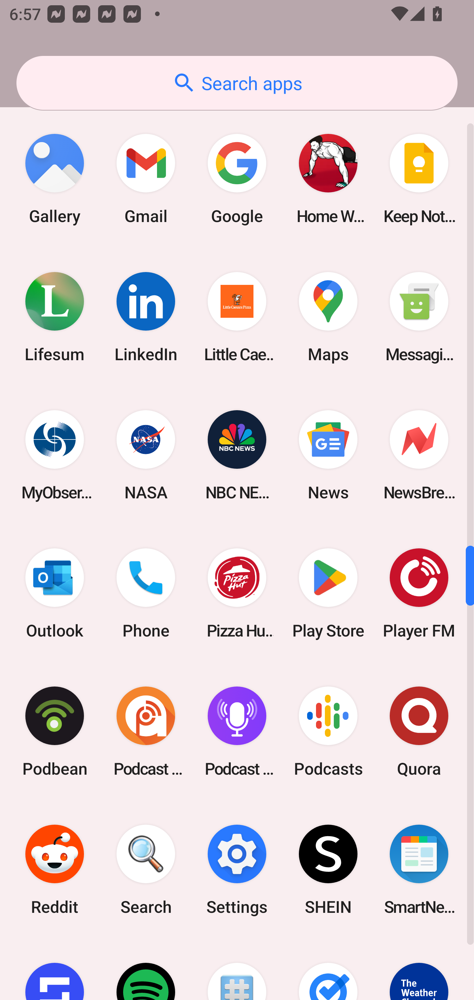 The width and height of the screenshot is (474, 1000). Describe the element at coordinates (328, 732) in the screenshot. I see `Podcasts` at that location.